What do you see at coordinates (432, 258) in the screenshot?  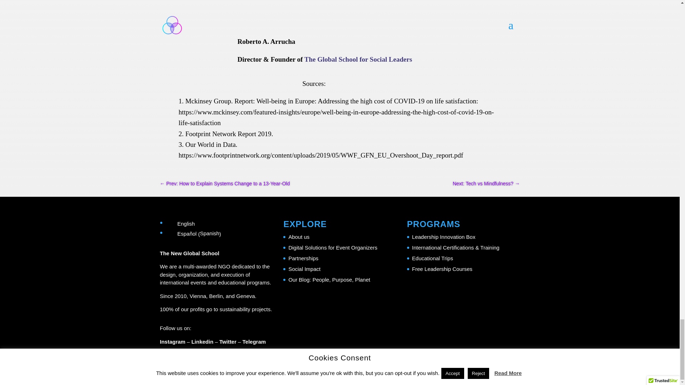 I see `Educational Trips` at bounding box center [432, 258].